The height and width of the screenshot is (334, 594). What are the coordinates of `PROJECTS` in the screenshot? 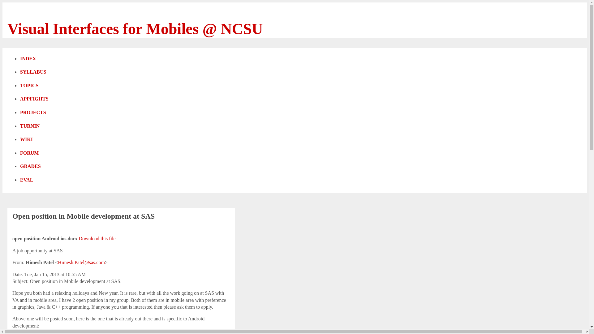 It's located at (37, 113).